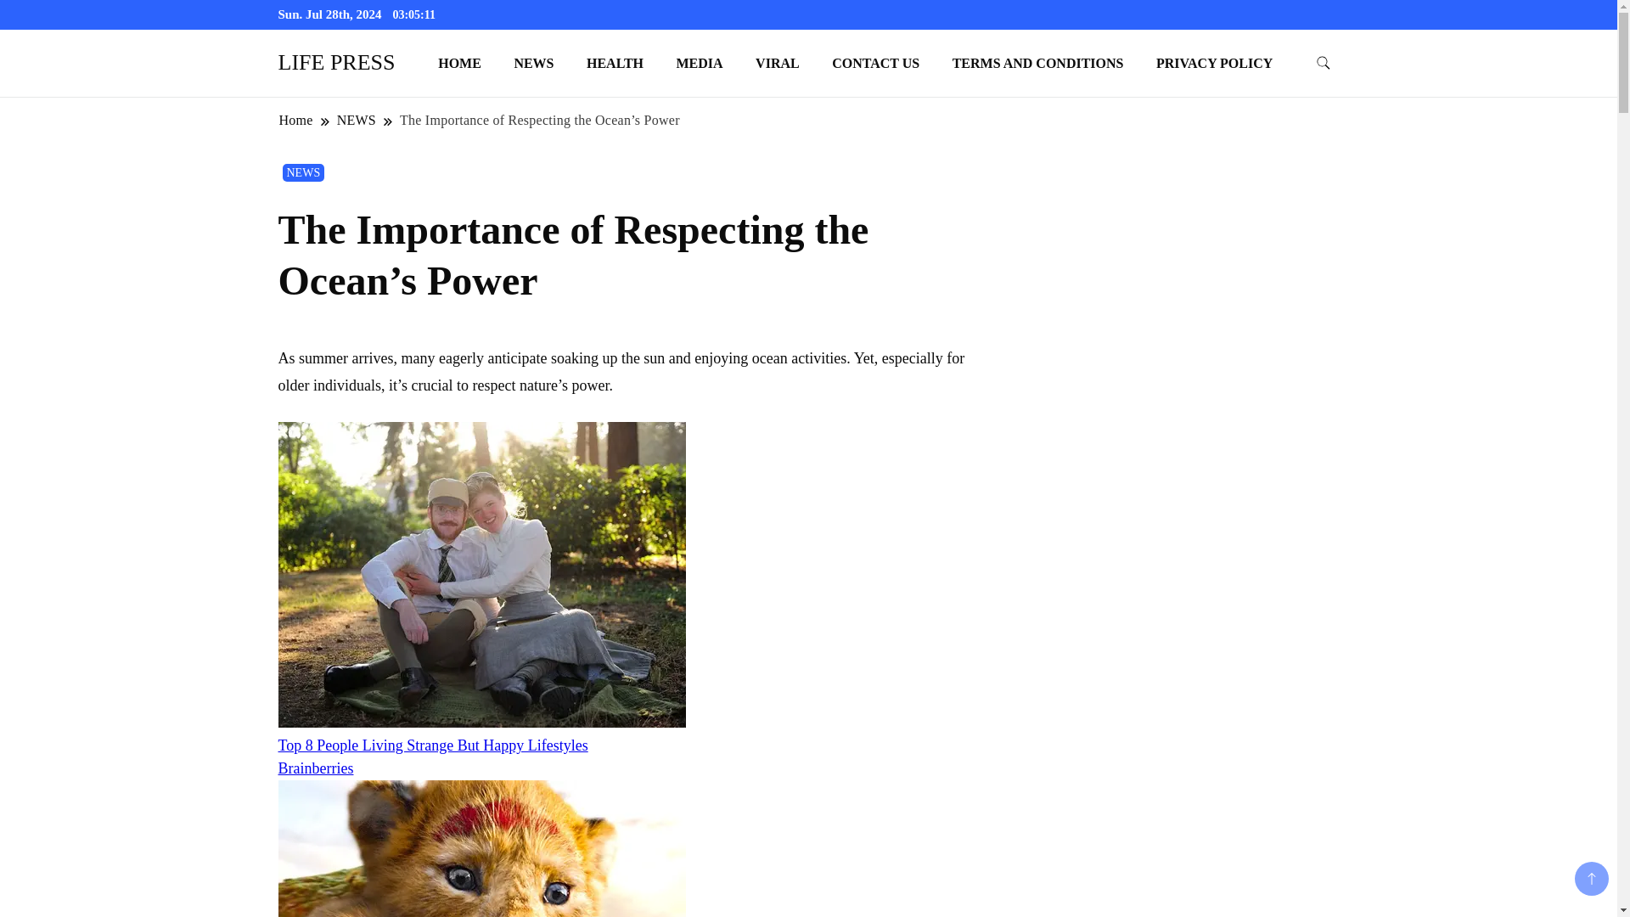 The height and width of the screenshot is (917, 1630). What do you see at coordinates (876, 63) in the screenshot?
I see `CONTACT US` at bounding box center [876, 63].